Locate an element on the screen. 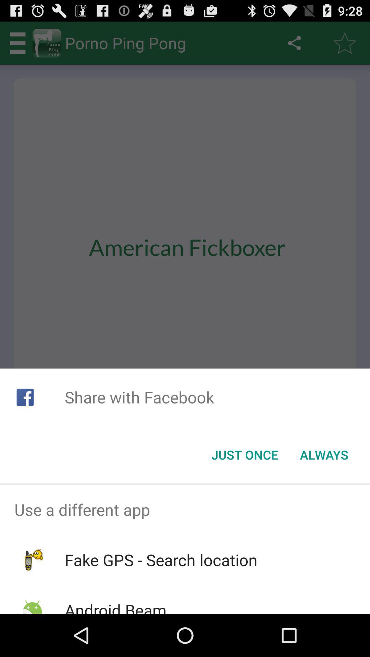 This screenshot has width=370, height=657. tap the app above fake gps search is located at coordinates (185, 510).